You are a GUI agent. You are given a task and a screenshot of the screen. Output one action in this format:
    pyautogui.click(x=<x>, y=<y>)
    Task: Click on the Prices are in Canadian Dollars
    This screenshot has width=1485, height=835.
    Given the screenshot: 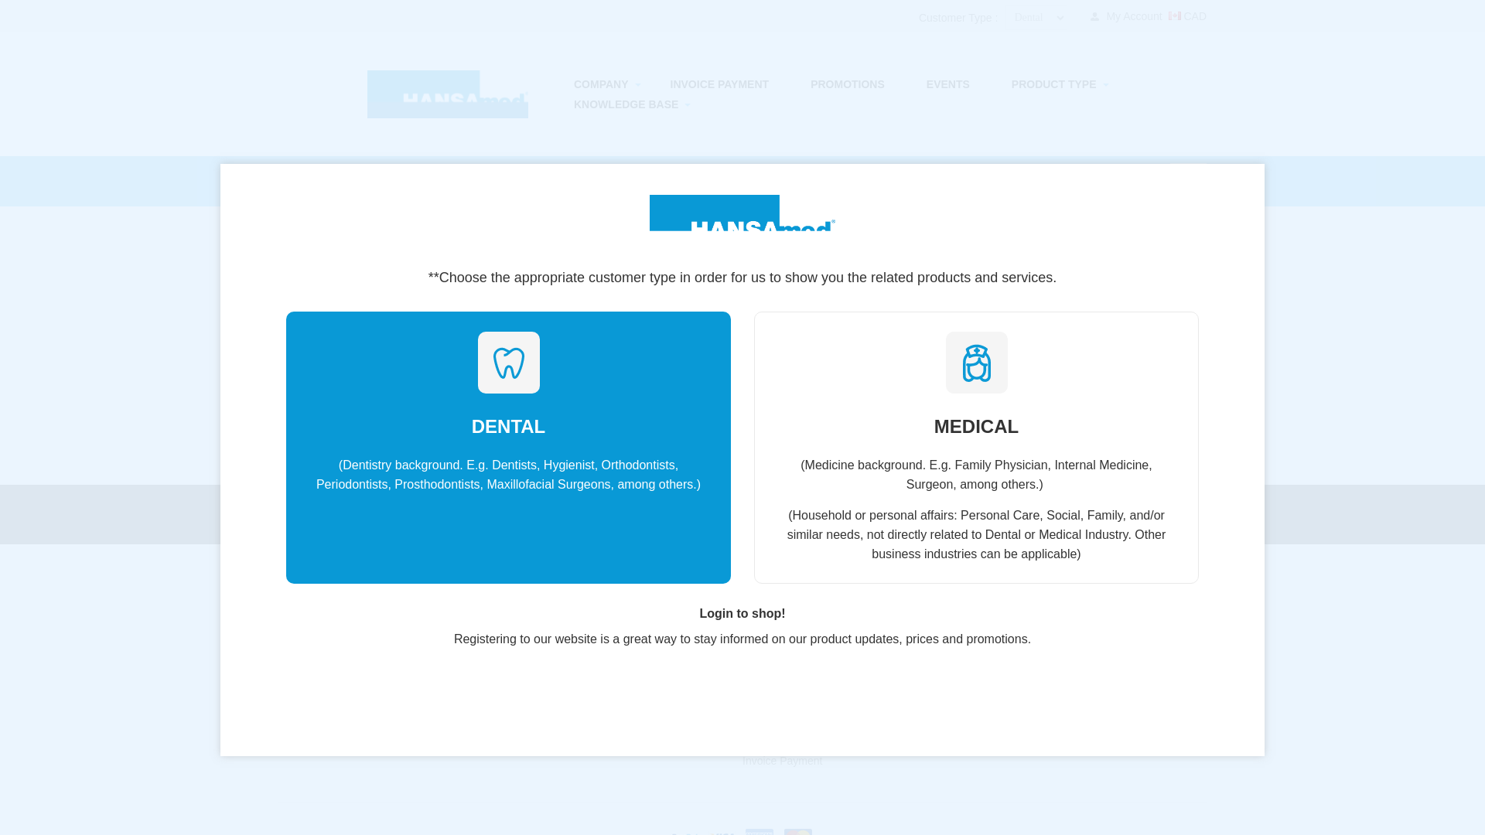 What is the action you would take?
    pyautogui.click(x=1187, y=15)
    